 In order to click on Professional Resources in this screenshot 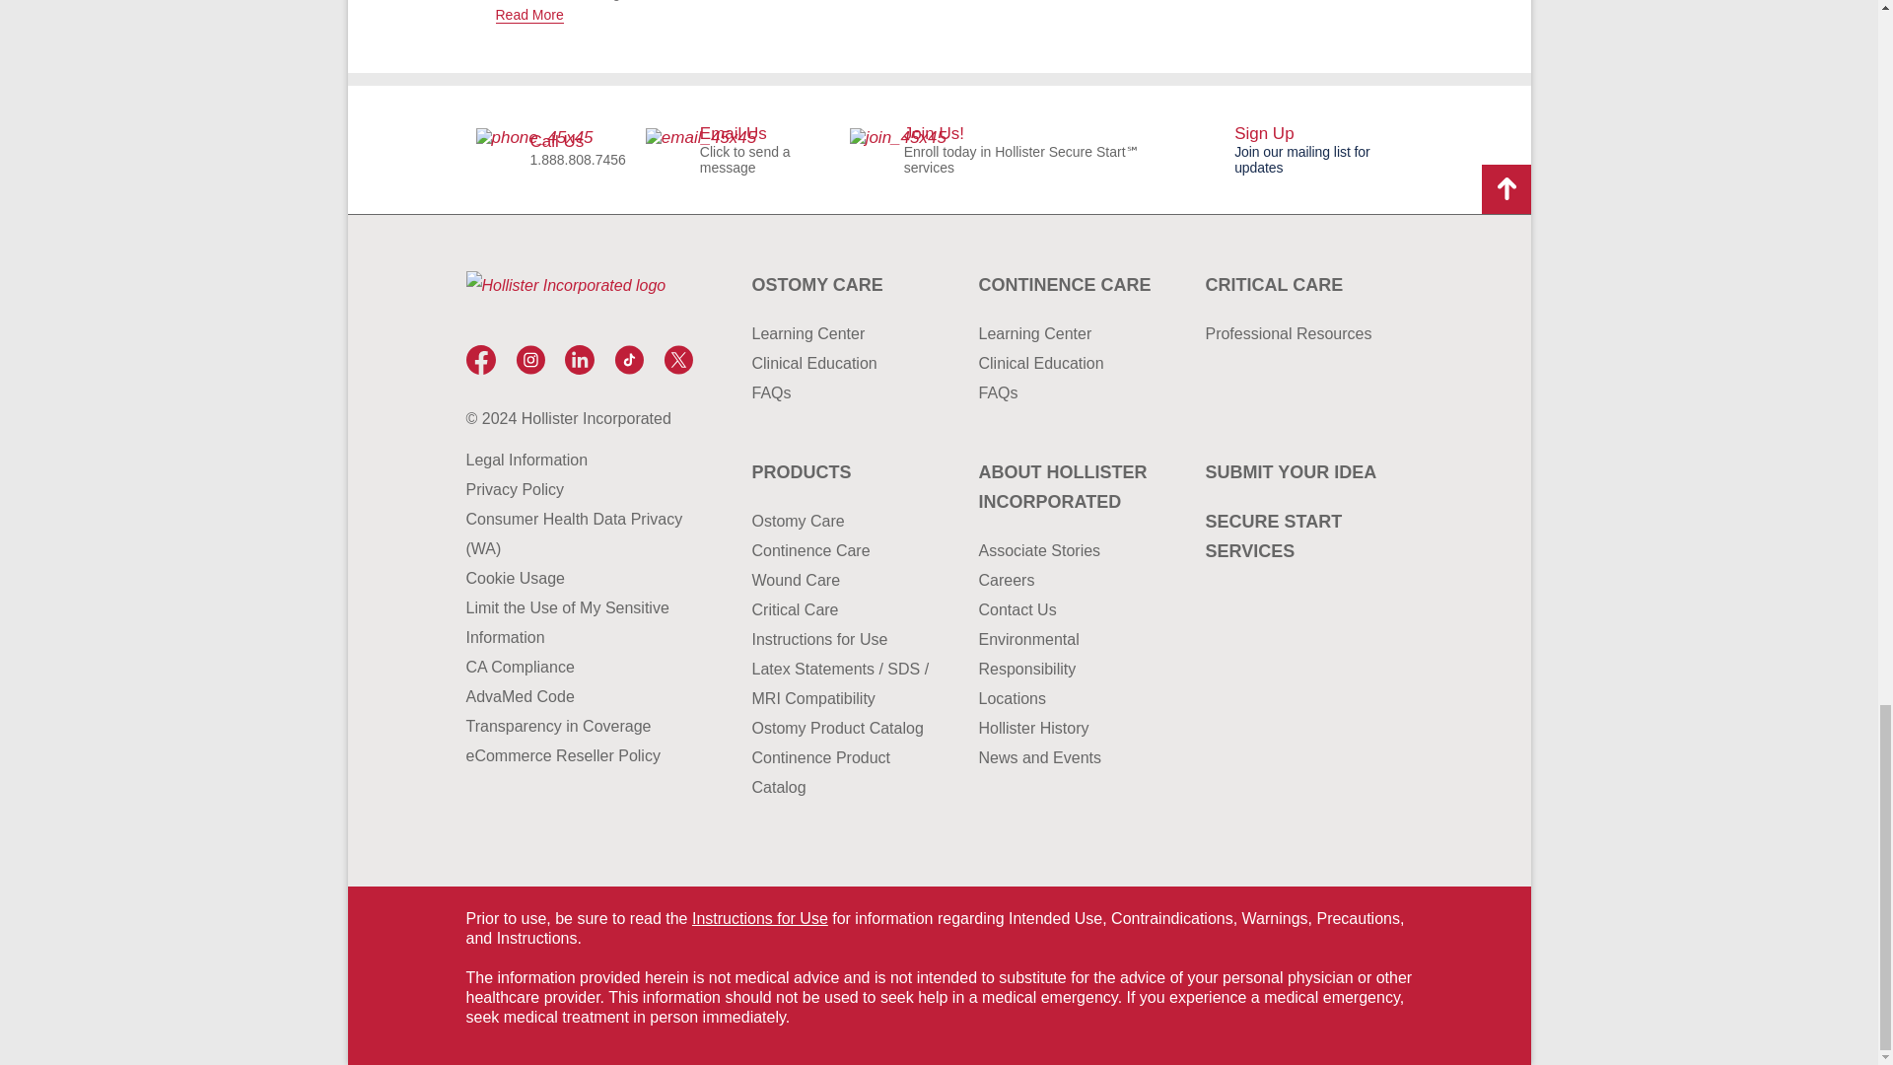, I will do `click(1297, 334)`.